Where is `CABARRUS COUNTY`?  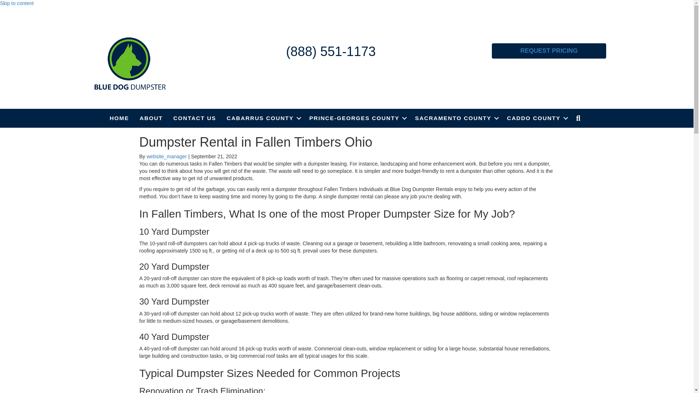 CABARRUS COUNTY is located at coordinates (263, 118).